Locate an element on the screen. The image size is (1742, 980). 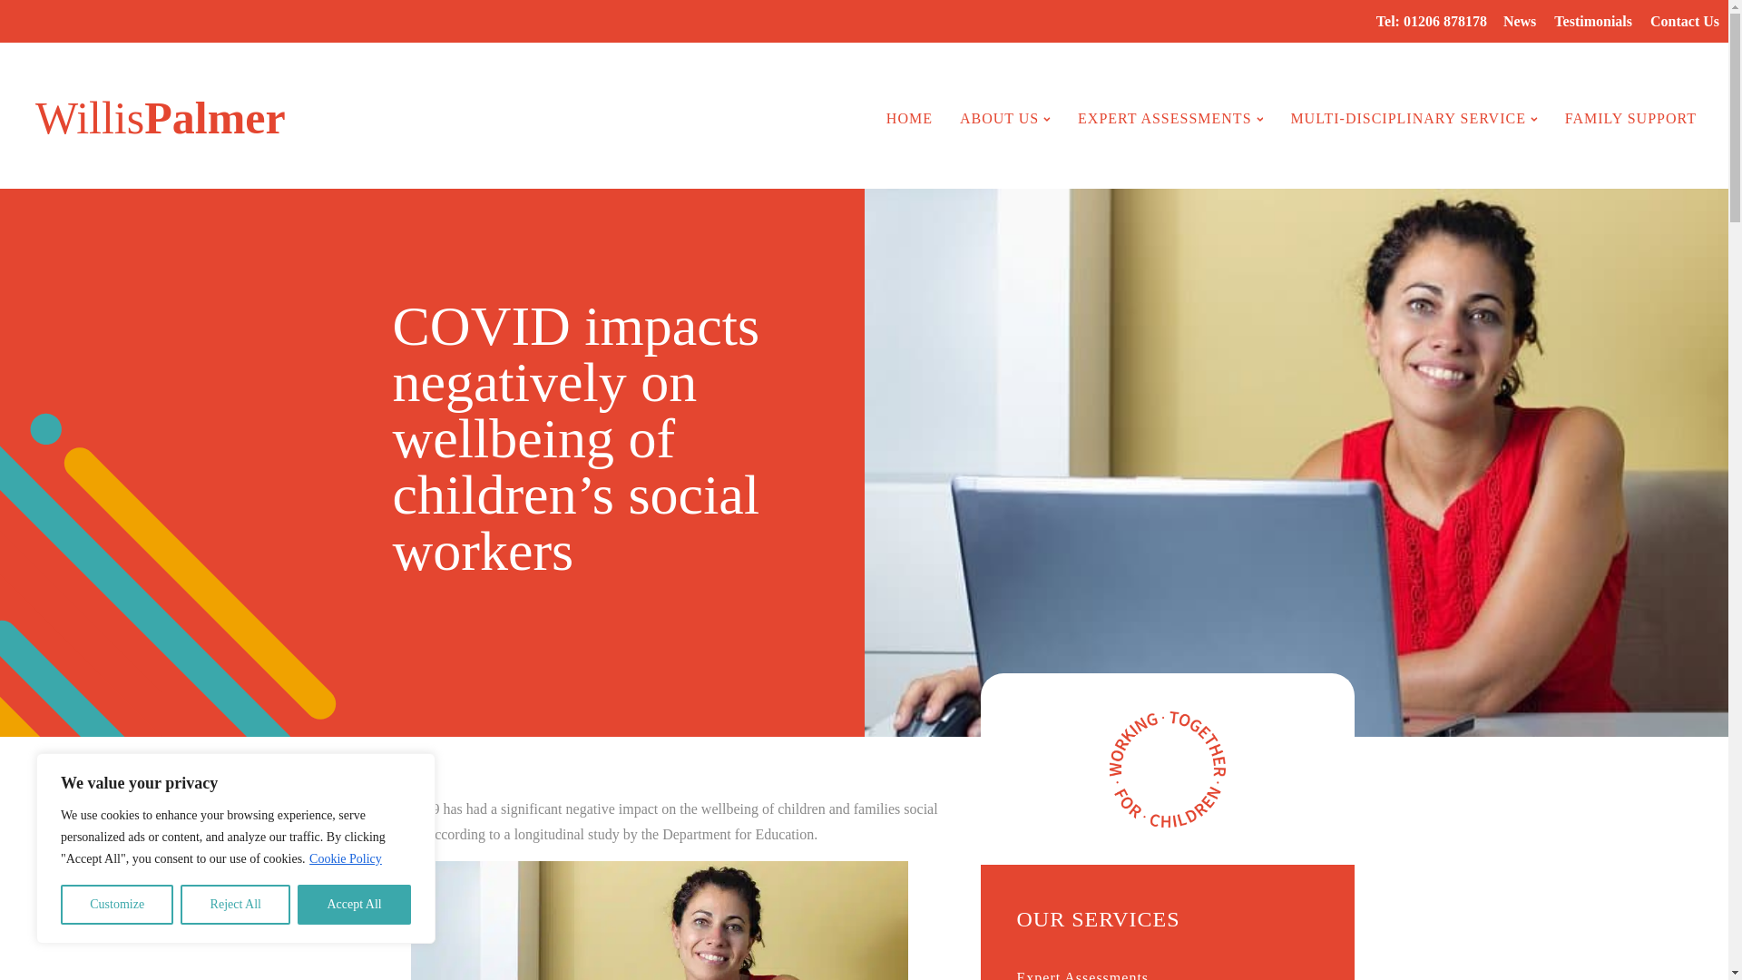
Testimonials is located at coordinates (909, 118).